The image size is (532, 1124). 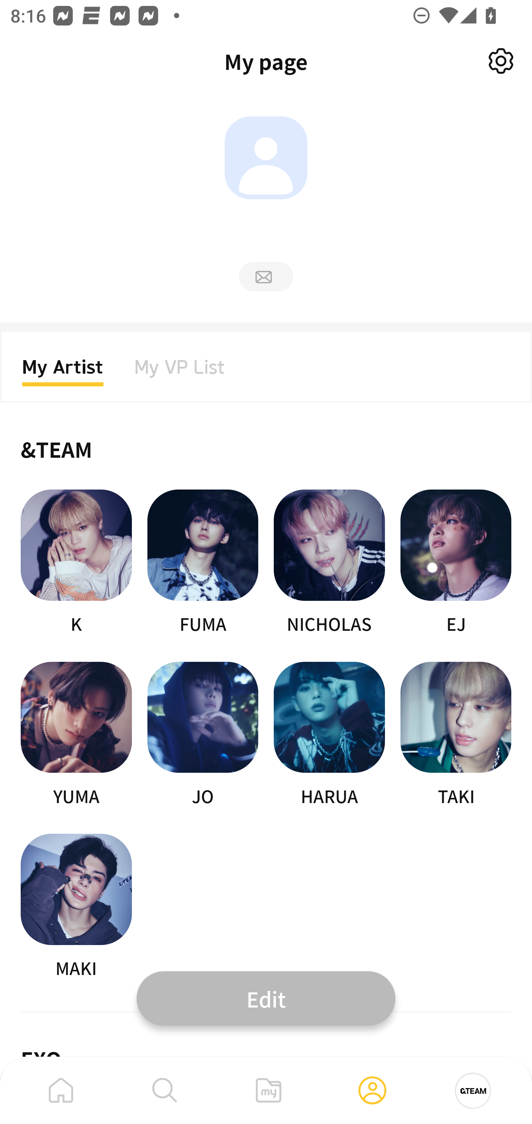 I want to click on MAKI, so click(x=76, y=907).